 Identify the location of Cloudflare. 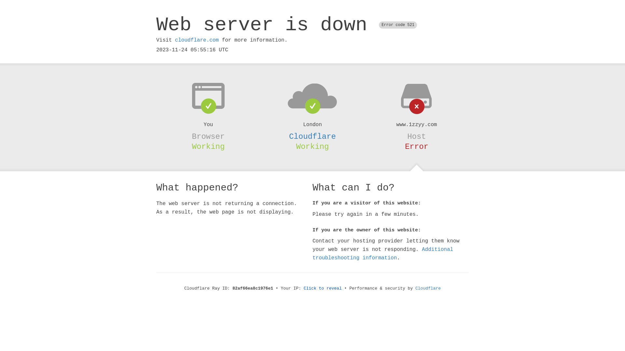
(312, 136).